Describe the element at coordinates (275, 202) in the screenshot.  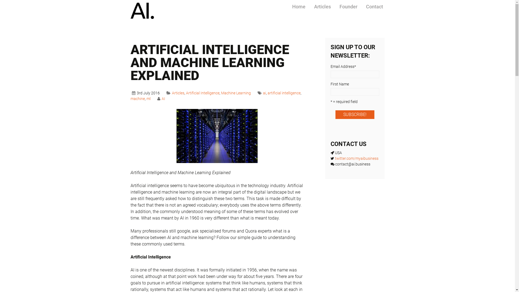
I see `marketing` at that location.